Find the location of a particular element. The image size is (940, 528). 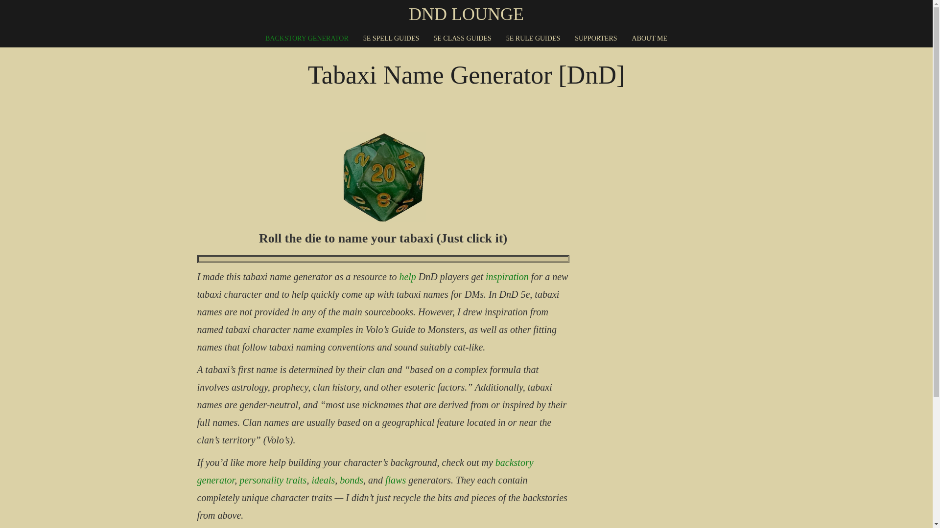

ABOUT ME is located at coordinates (649, 38).